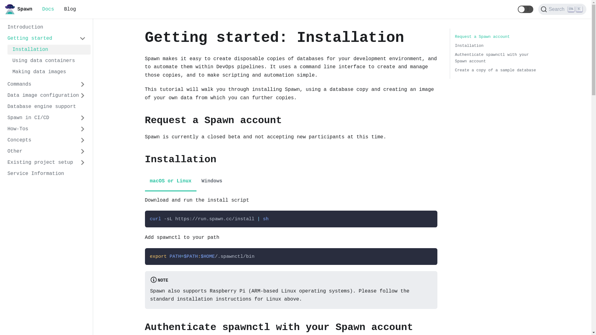 This screenshot has height=335, width=596. Describe the element at coordinates (47, 151) in the screenshot. I see `Other` at that location.